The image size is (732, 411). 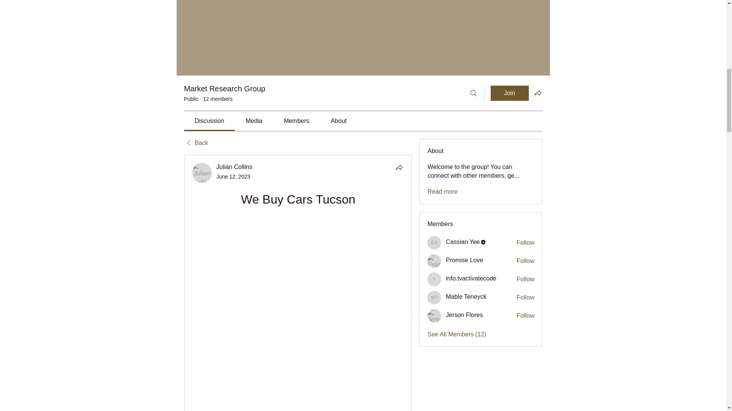 What do you see at coordinates (464, 260) in the screenshot?
I see `Promise Love` at bounding box center [464, 260].